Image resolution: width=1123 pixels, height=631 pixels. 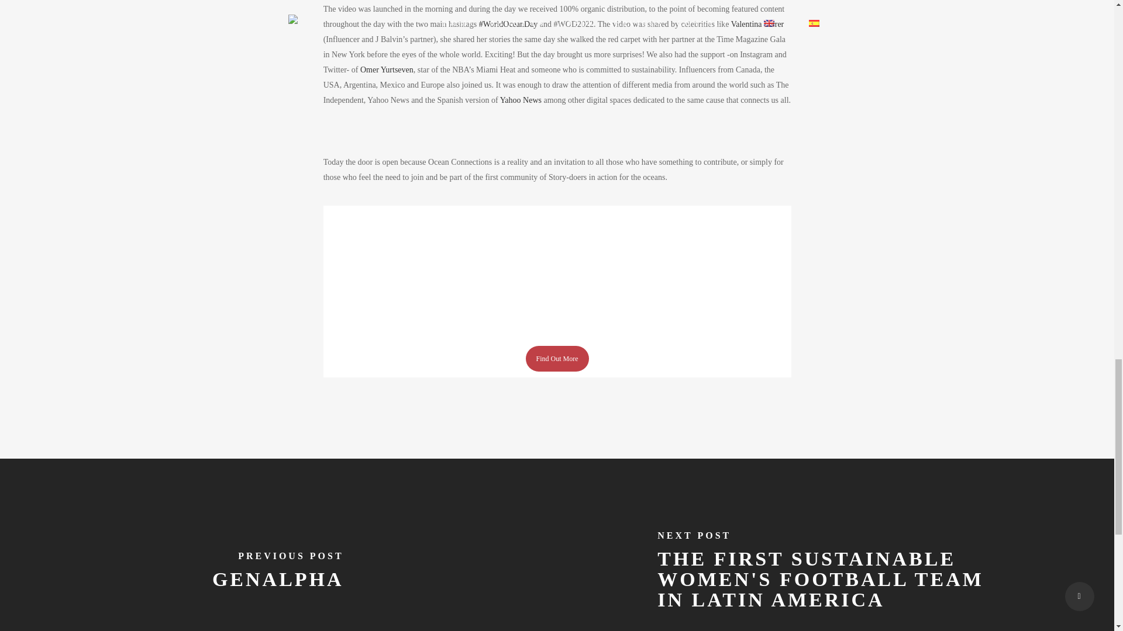 What do you see at coordinates (557, 359) in the screenshot?
I see `Find Out More` at bounding box center [557, 359].